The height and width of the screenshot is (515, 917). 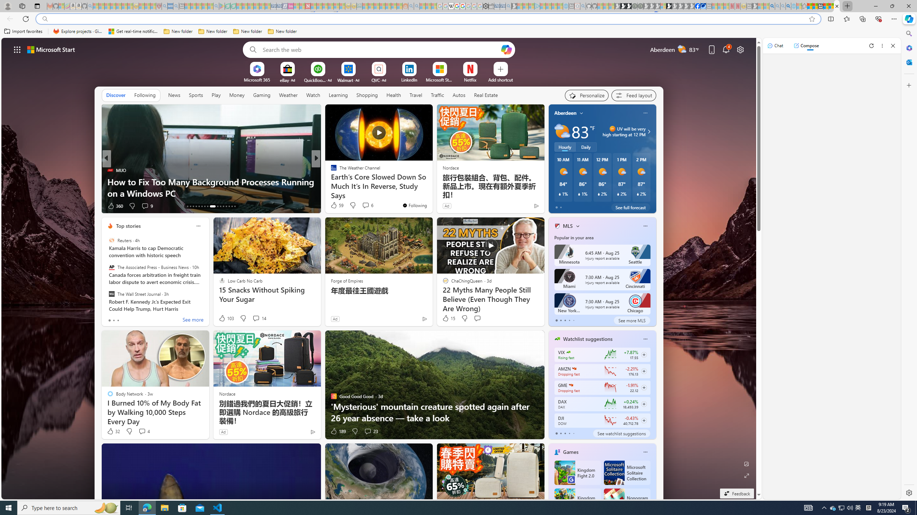 What do you see at coordinates (621, 433) in the screenshot?
I see `See watchlist suggestions` at bounding box center [621, 433].